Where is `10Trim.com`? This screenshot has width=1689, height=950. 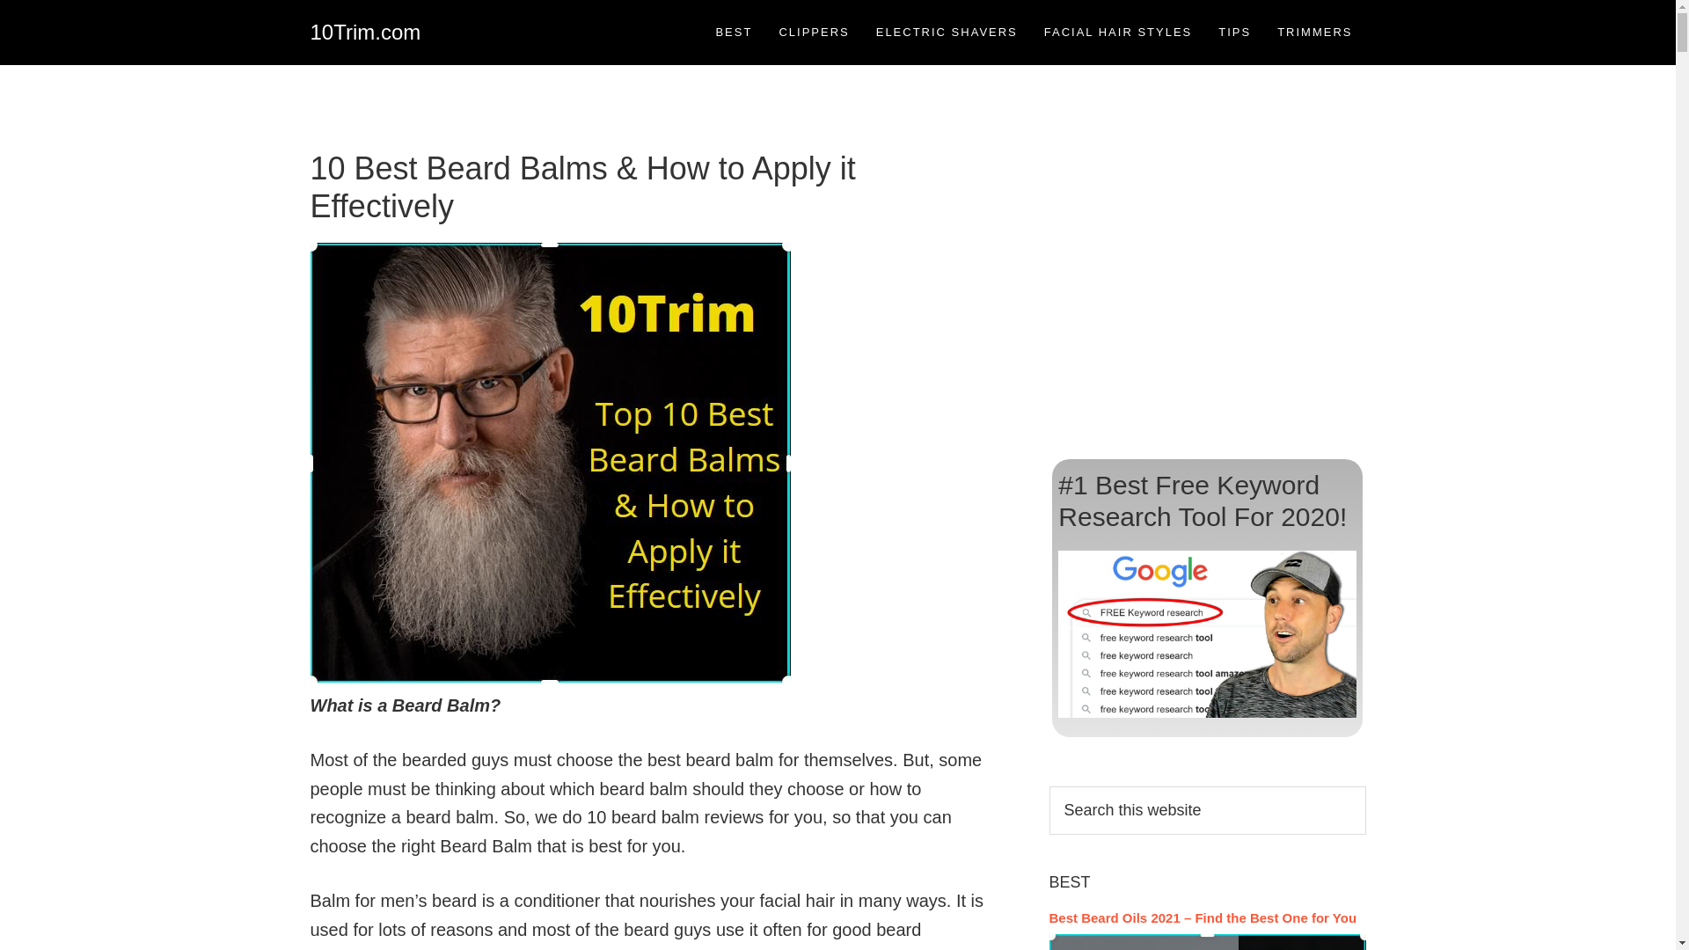 10Trim.com is located at coordinates (365, 32).